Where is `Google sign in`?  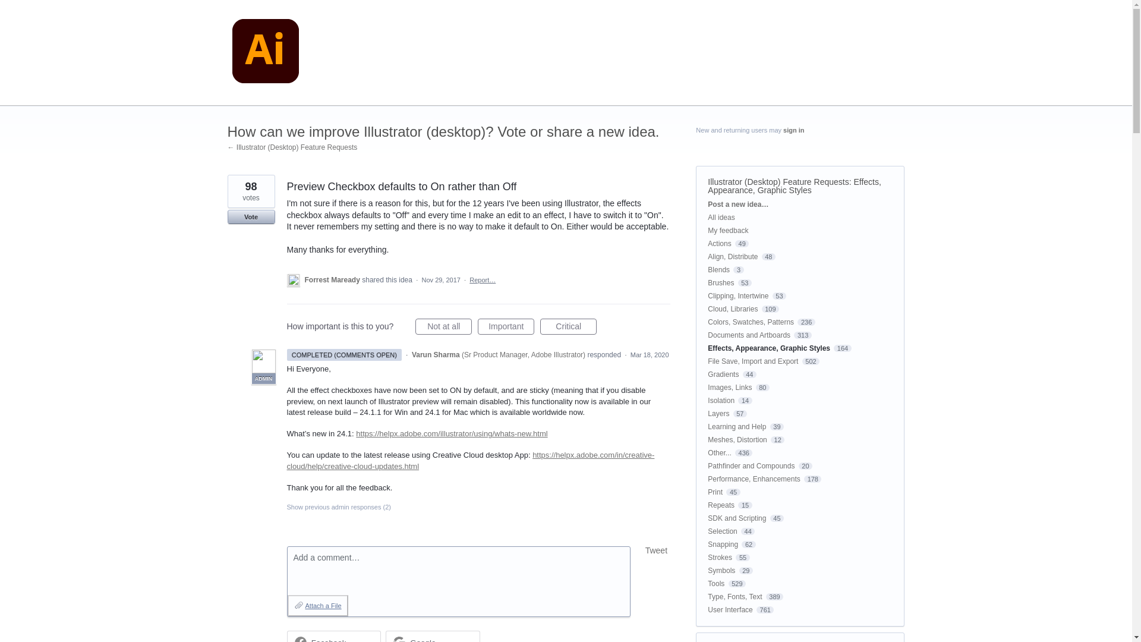 Google sign in is located at coordinates (433, 636).